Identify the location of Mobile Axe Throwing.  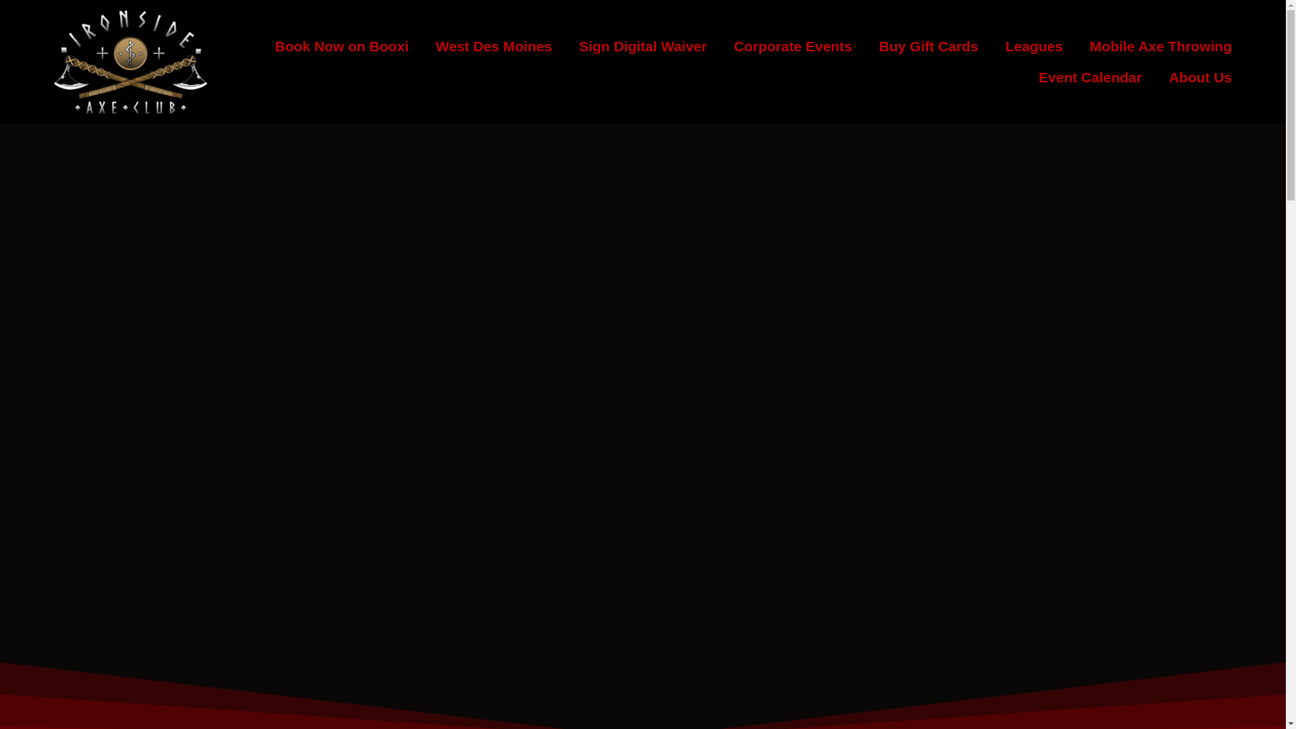
(1161, 46).